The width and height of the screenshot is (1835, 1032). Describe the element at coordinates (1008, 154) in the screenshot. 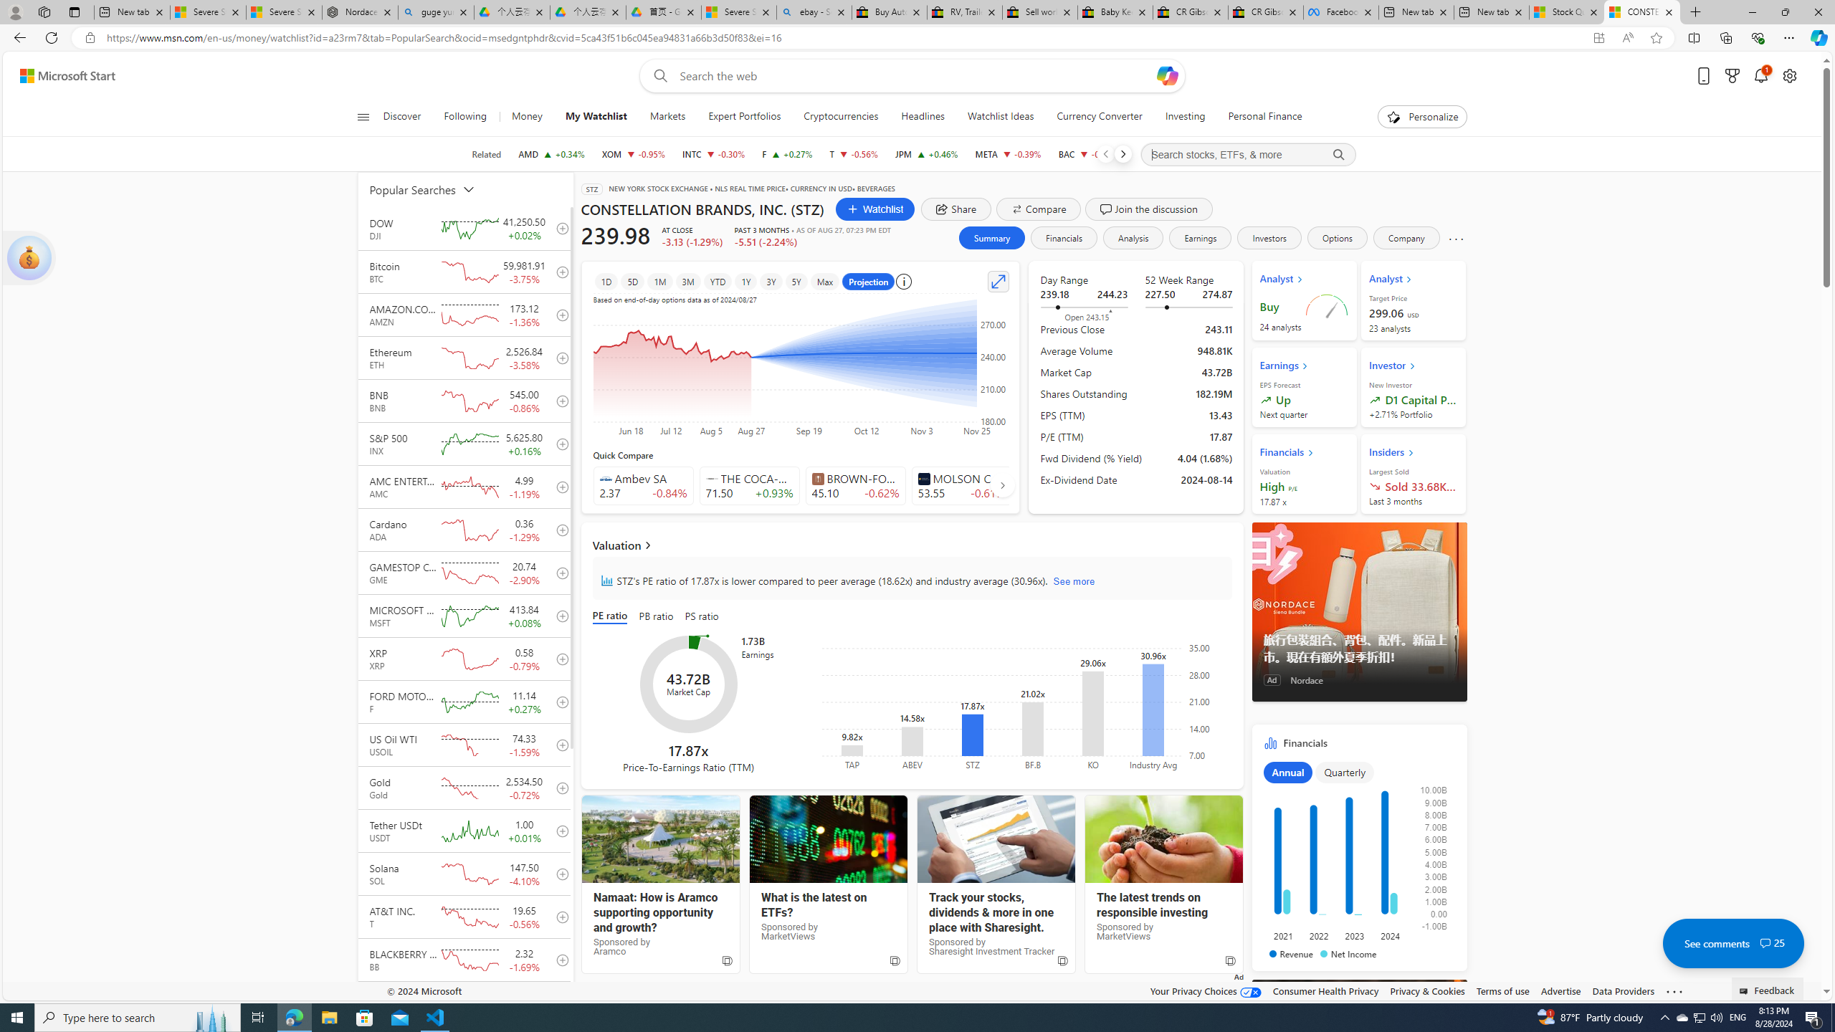

I see `META Meta Platforms, Inc. decrease 519.10 -2.02 -0.39%` at that location.